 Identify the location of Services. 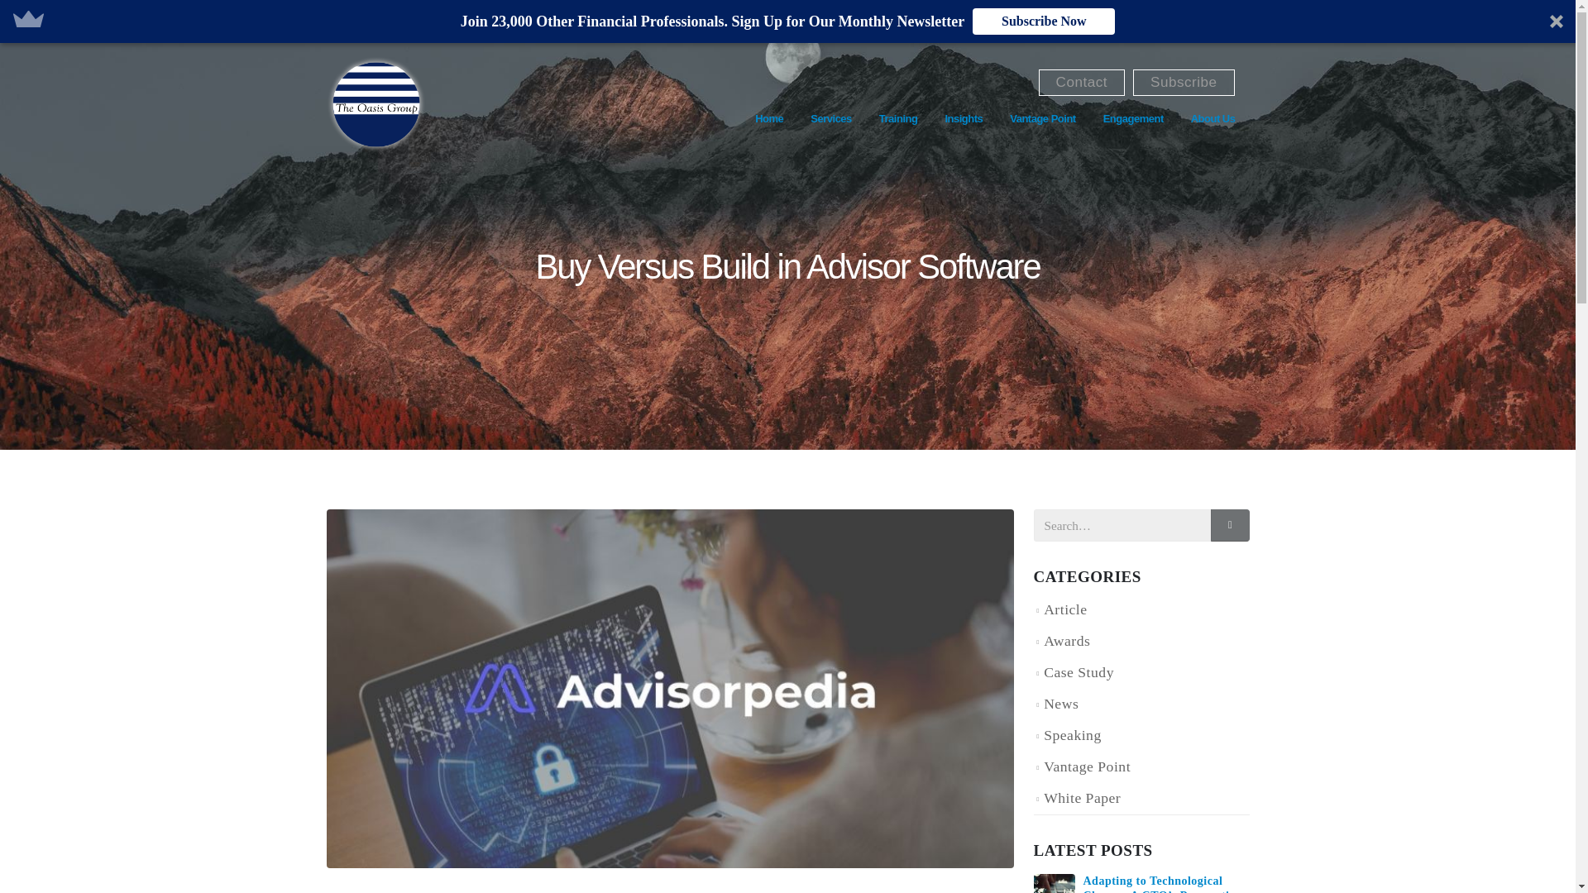
(830, 119).